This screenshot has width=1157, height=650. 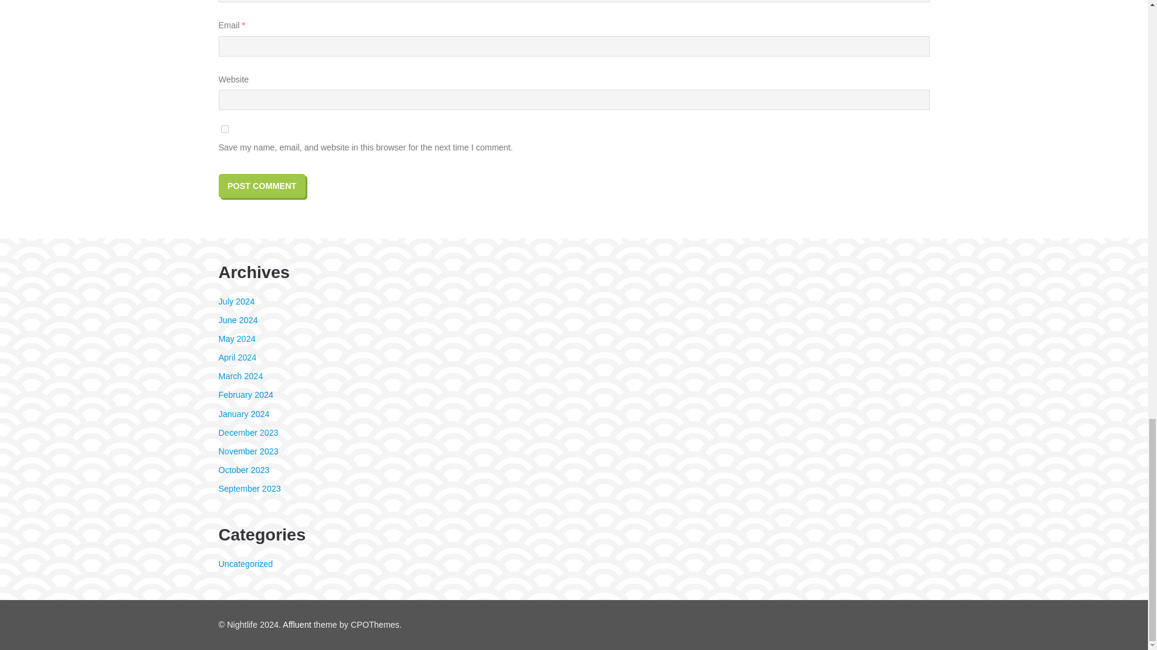 What do you see at coordinates (245, 563) in the screenshot?
I see `Uncategorized` at bounding box center [245, 563].